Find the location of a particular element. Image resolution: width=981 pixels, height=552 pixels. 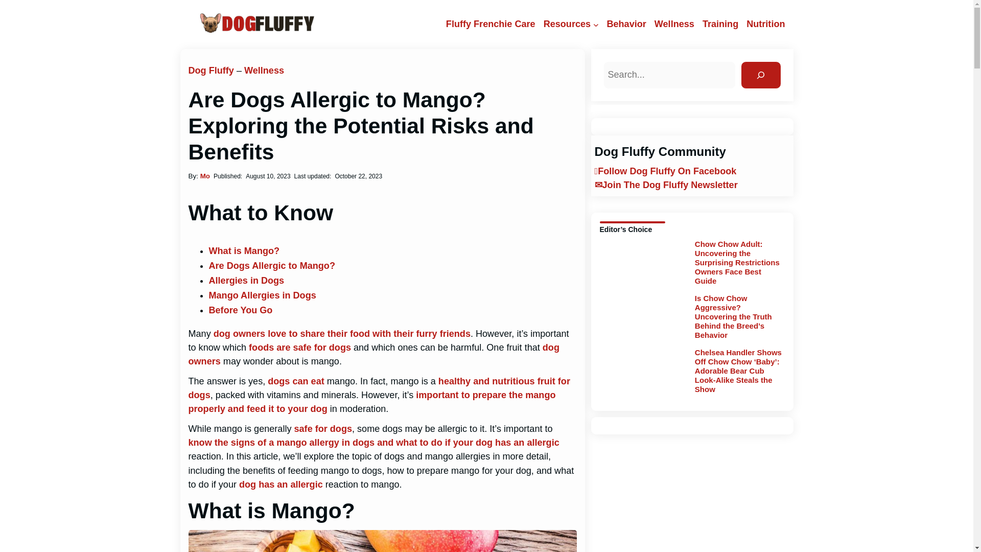

Are Dogs Allergic to Mango? is located at coordinates (271, 266).